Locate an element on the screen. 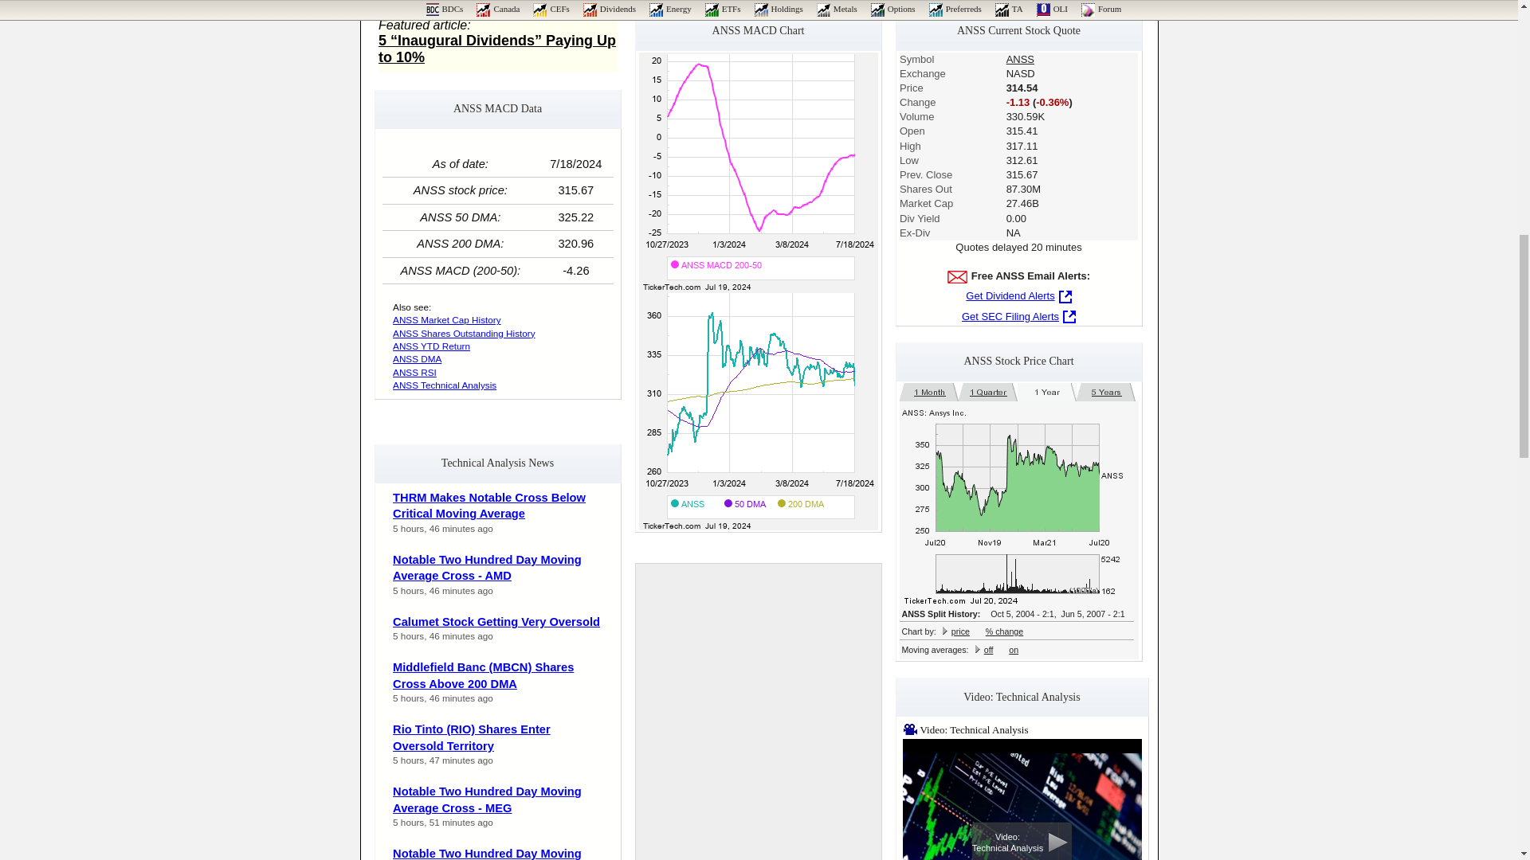 This screenshot has width=1530, height=860. THRM Makes Notable Cross Below Critical Moving Average is located at coordinates (489, 506).